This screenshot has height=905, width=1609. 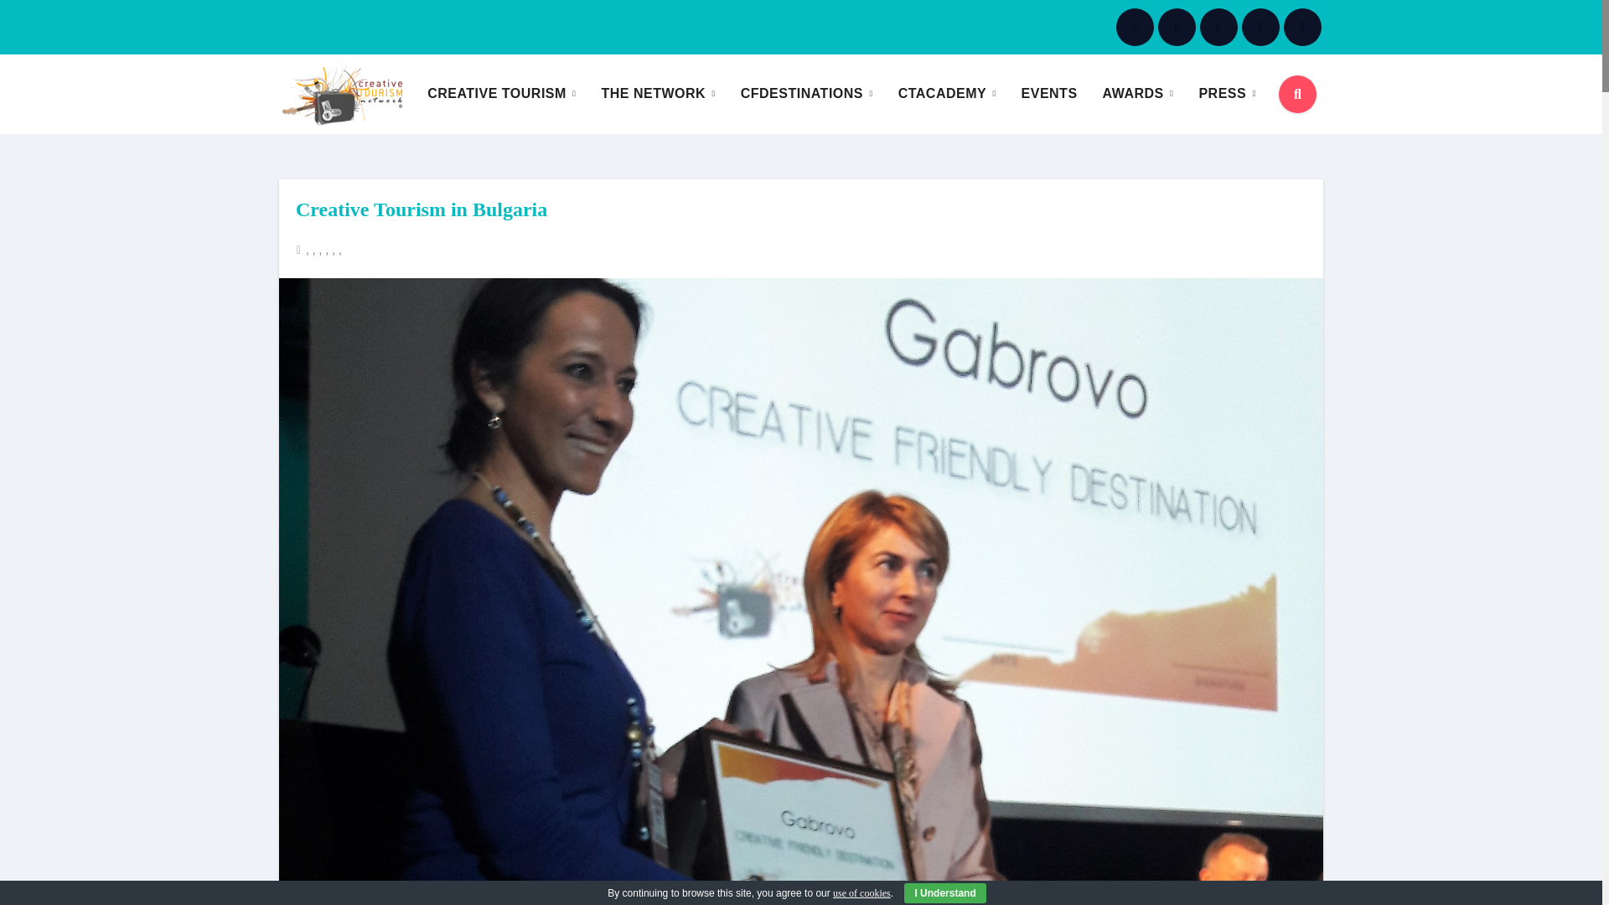 What do you see at coordinates (1227, 93) in the screenshot?
I see `PRESS` at bounding box center [1227, 93].